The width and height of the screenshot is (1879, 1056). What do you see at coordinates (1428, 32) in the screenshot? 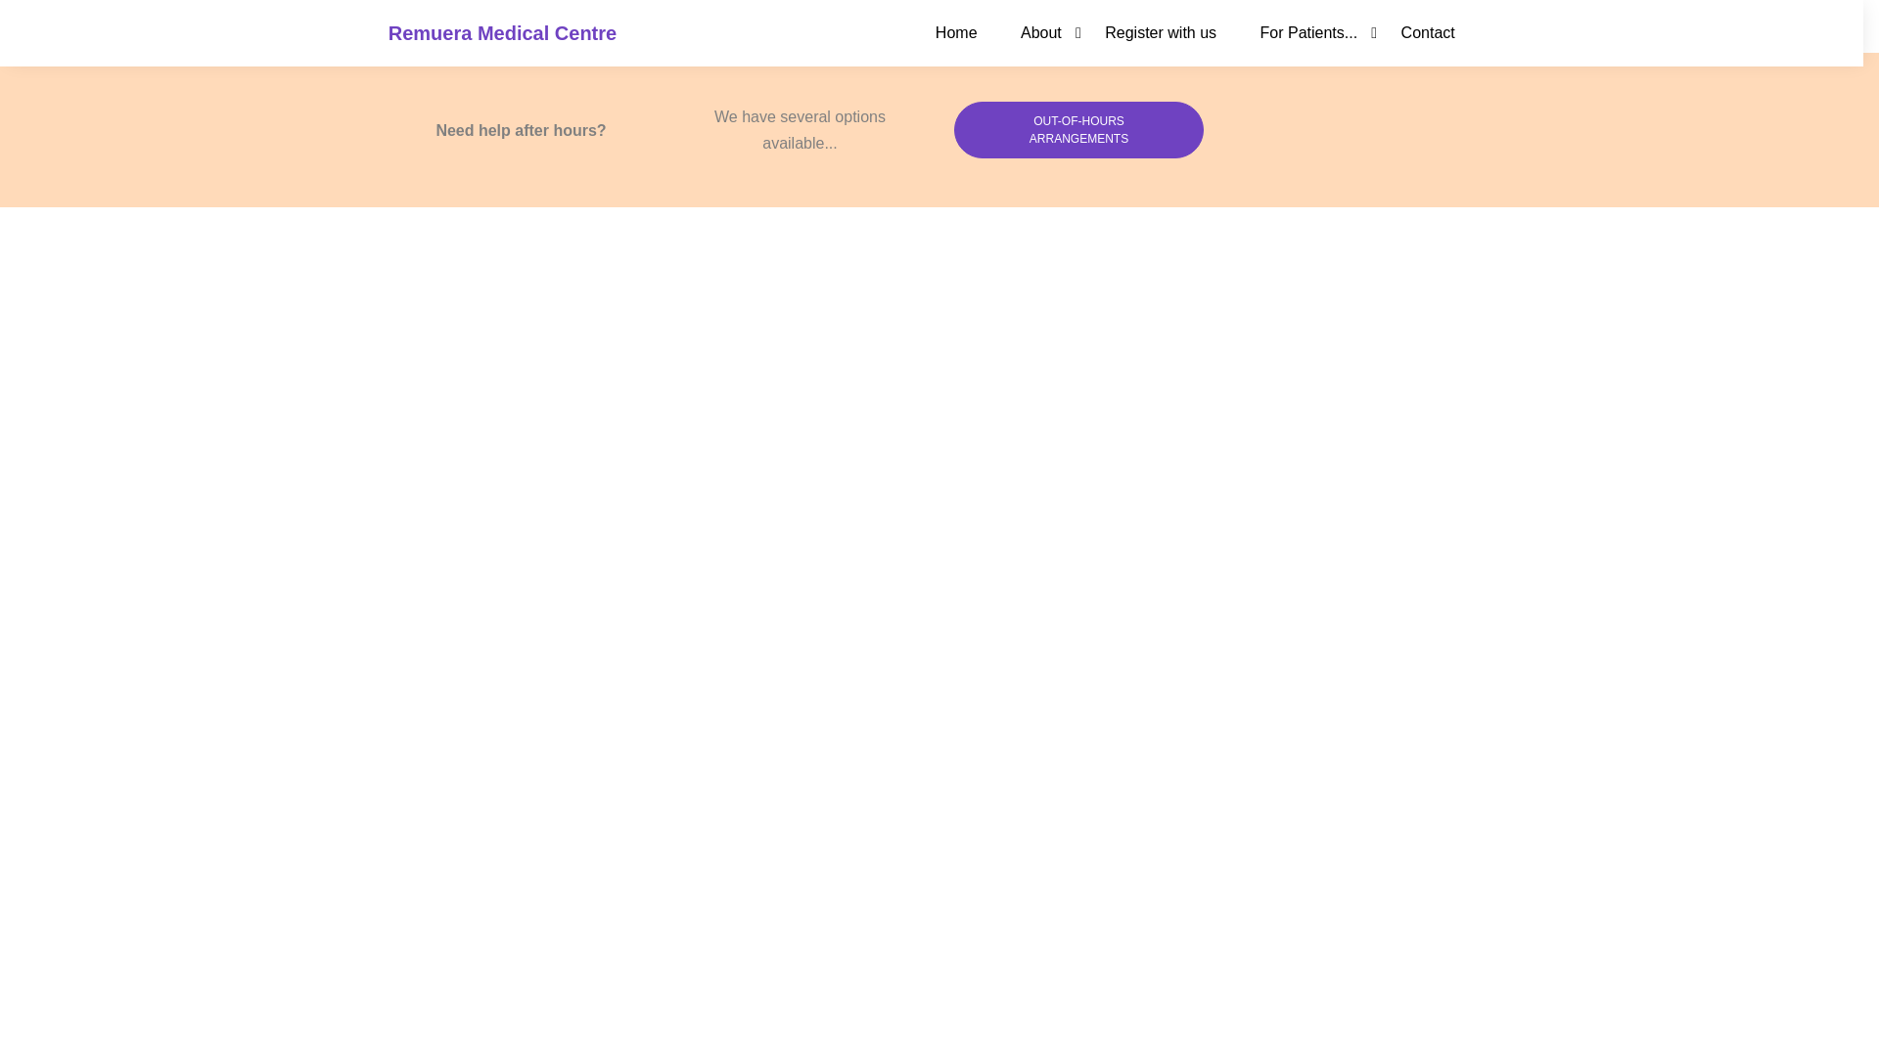
I see `Contact` at bounding box center [1428, 32].